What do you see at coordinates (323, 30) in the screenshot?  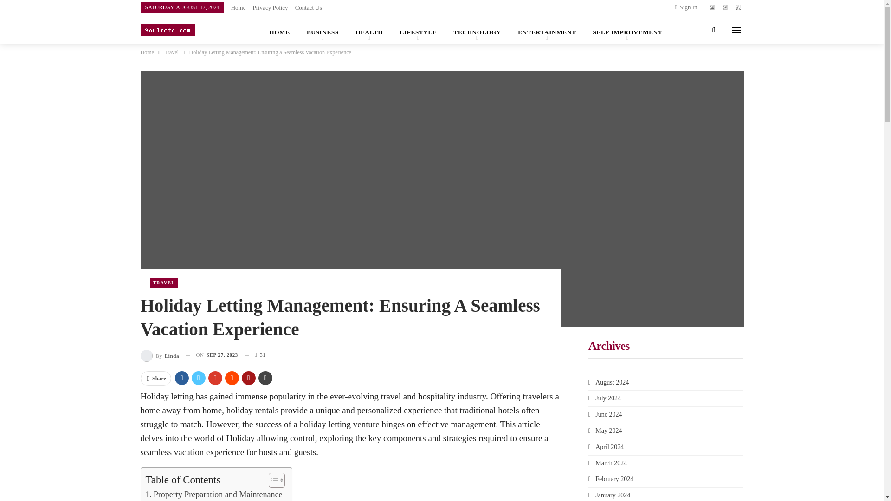 I see `BUSINESS` at bounding box center [323, 30].